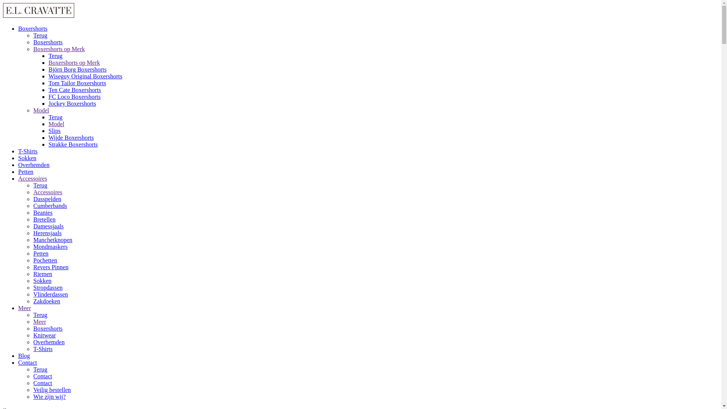  What do you see at coordinates (50, 397) in the screenshot?
I see `Wie zijn wij?` at bounding box center [50, 397].